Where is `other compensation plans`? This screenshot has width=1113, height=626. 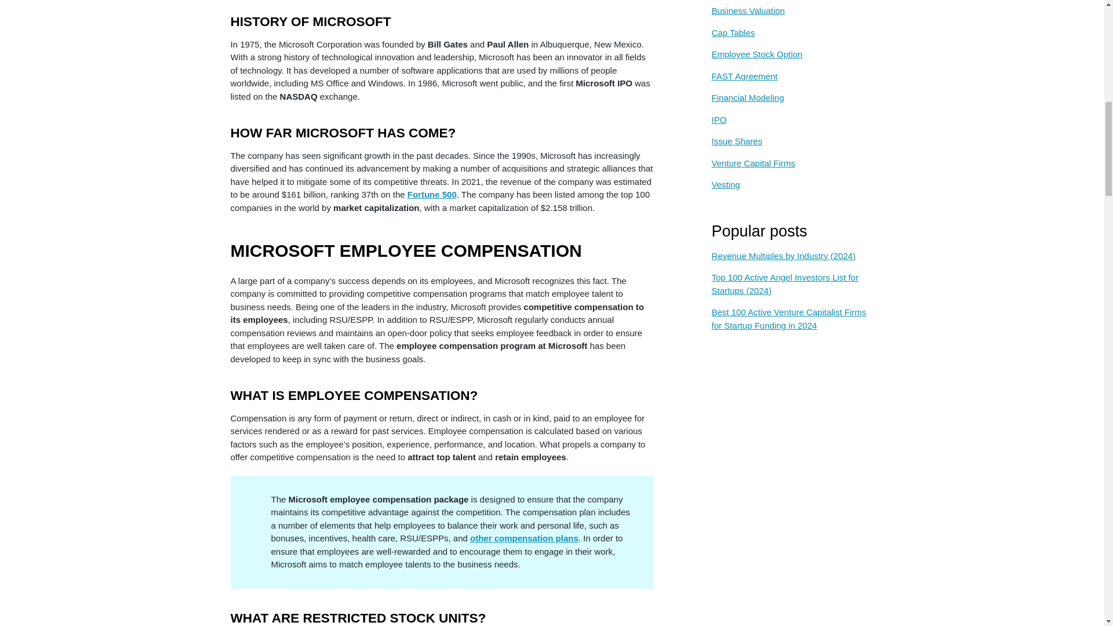
other compensation plans is located at coordinates (524, 538).